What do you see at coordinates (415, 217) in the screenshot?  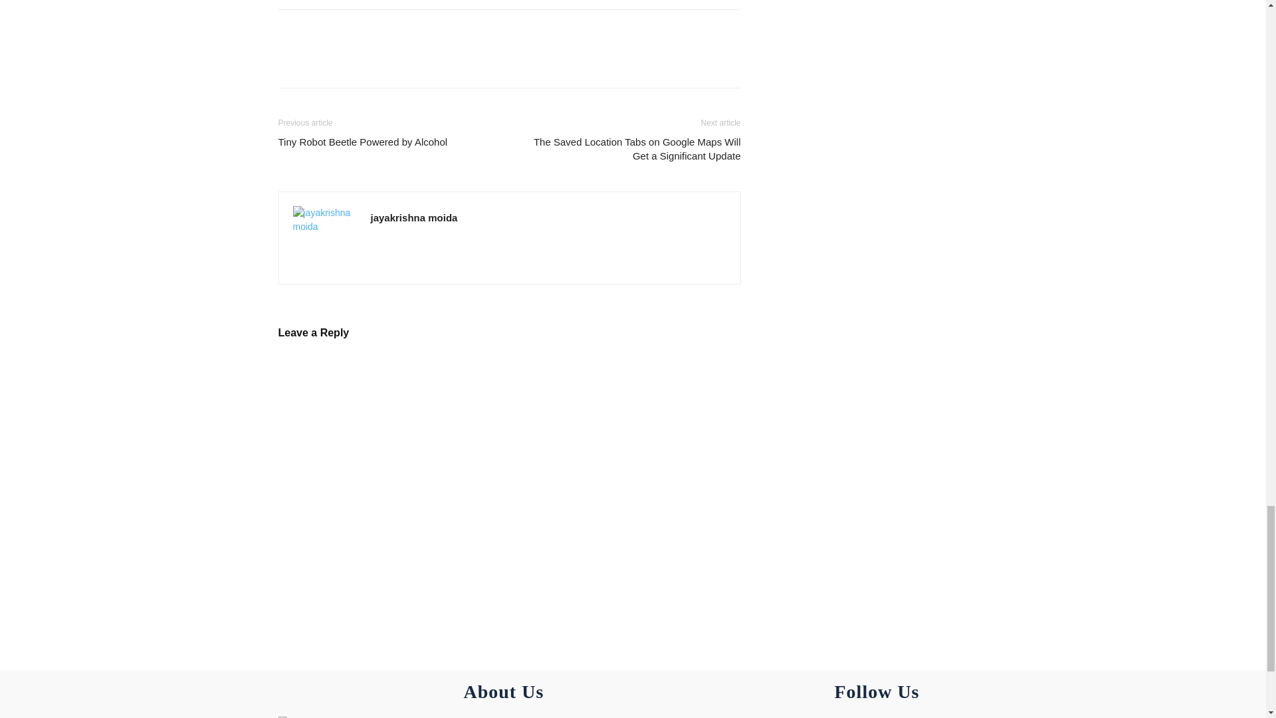 I see `jayakrishna moida` at bounding box center [415, 217].